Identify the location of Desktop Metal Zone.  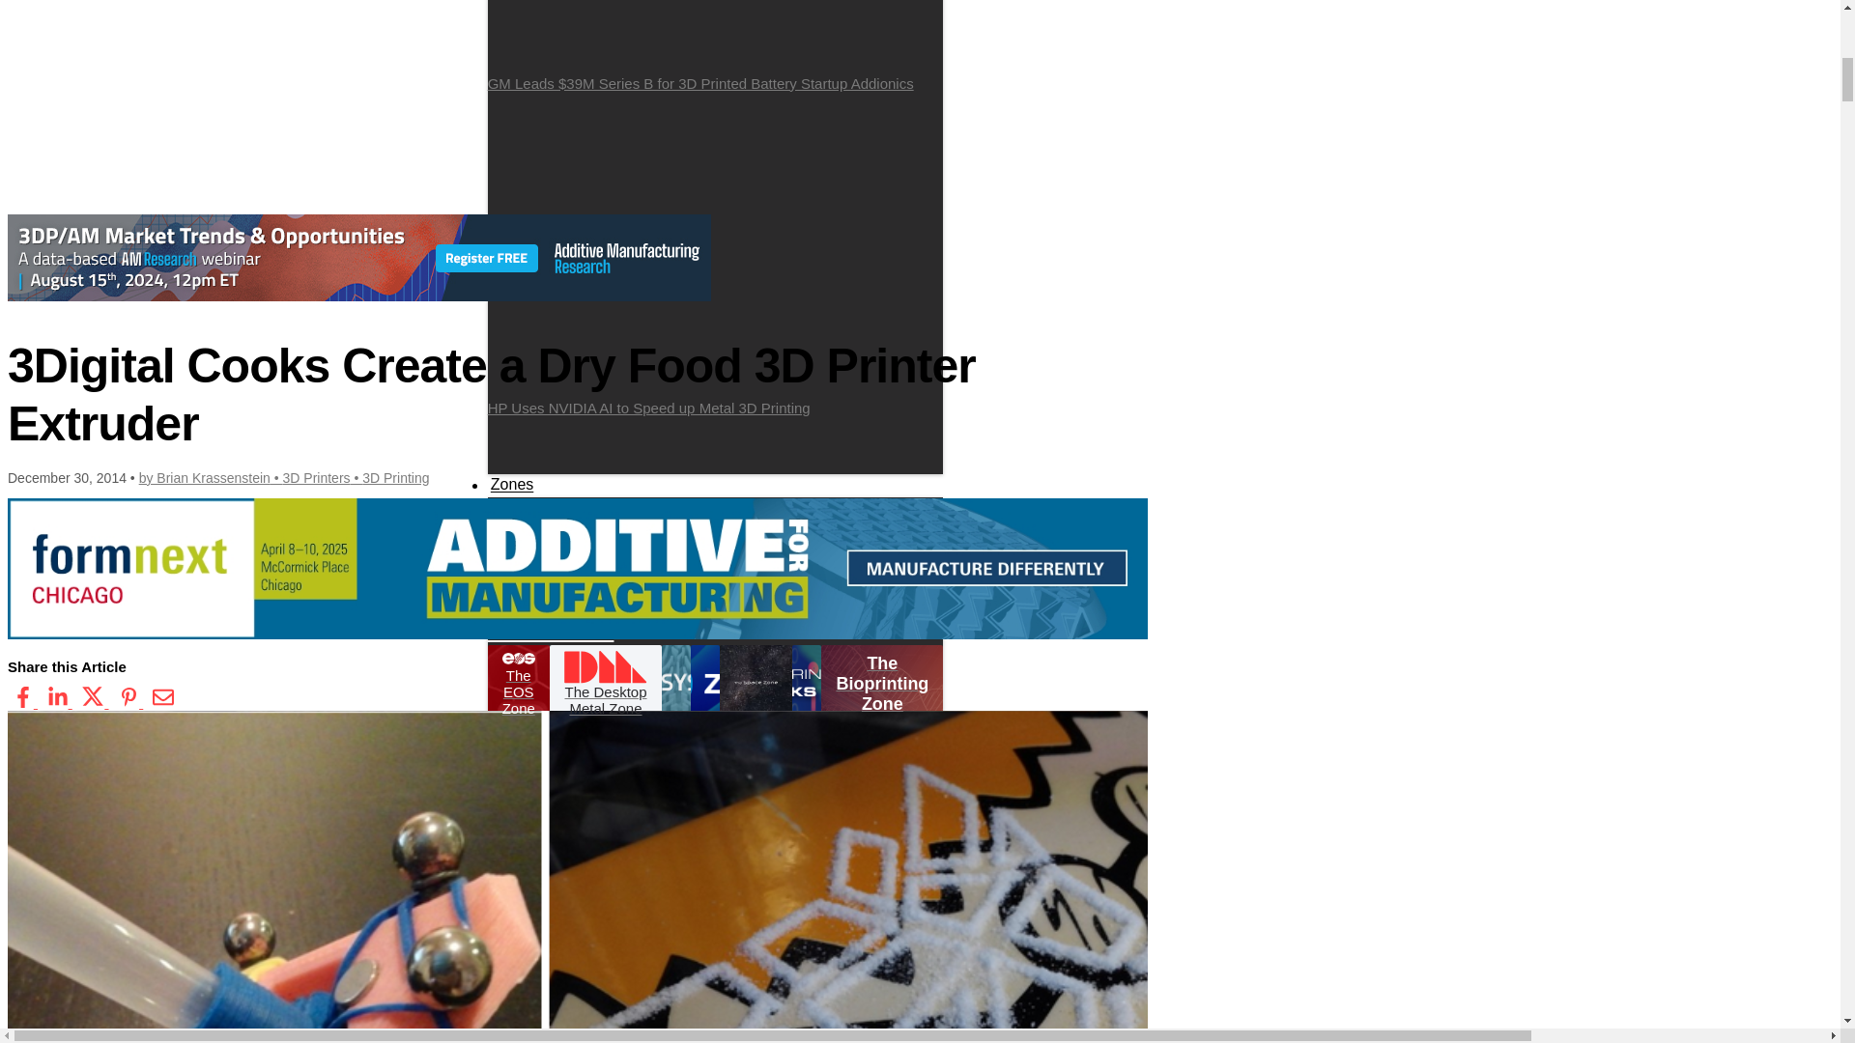
(688, 563).